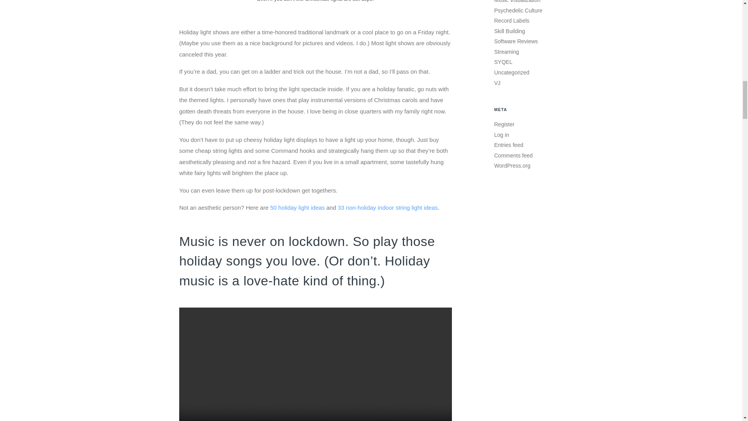 The image size is (748, 421). I want to click on Software Reviews, so click(516, 41).